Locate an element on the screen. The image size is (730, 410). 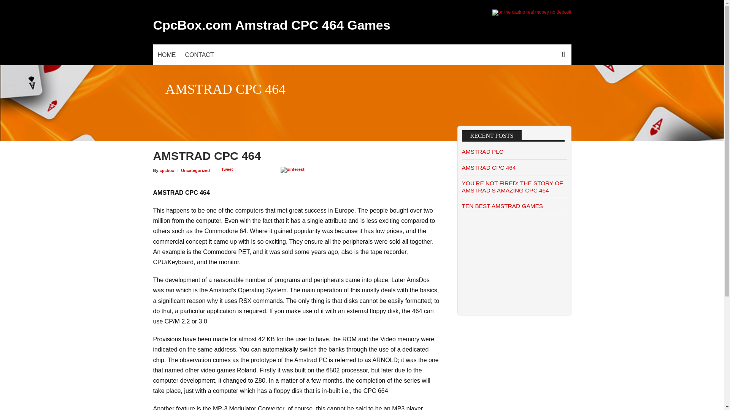
CpcBox.com Amstrad CPC 464 Games is located at coordinates (271, 25).